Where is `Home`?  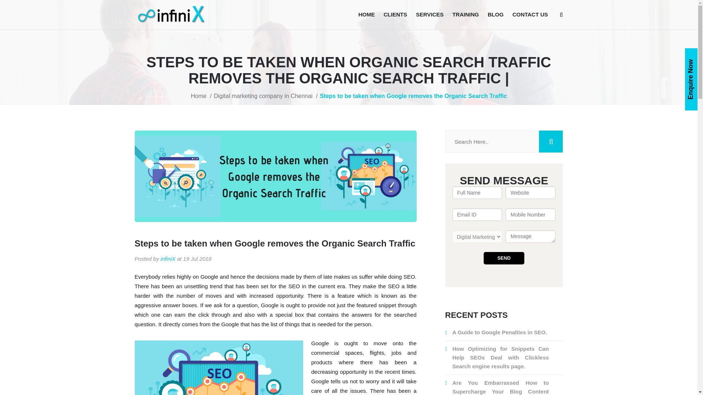
Home is located at coordinates (367, 15).